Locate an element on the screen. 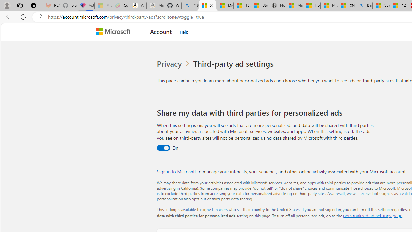 This screenshot has width=412, height=232. Sign in to Microsoft is located at coordinates (176, 171).